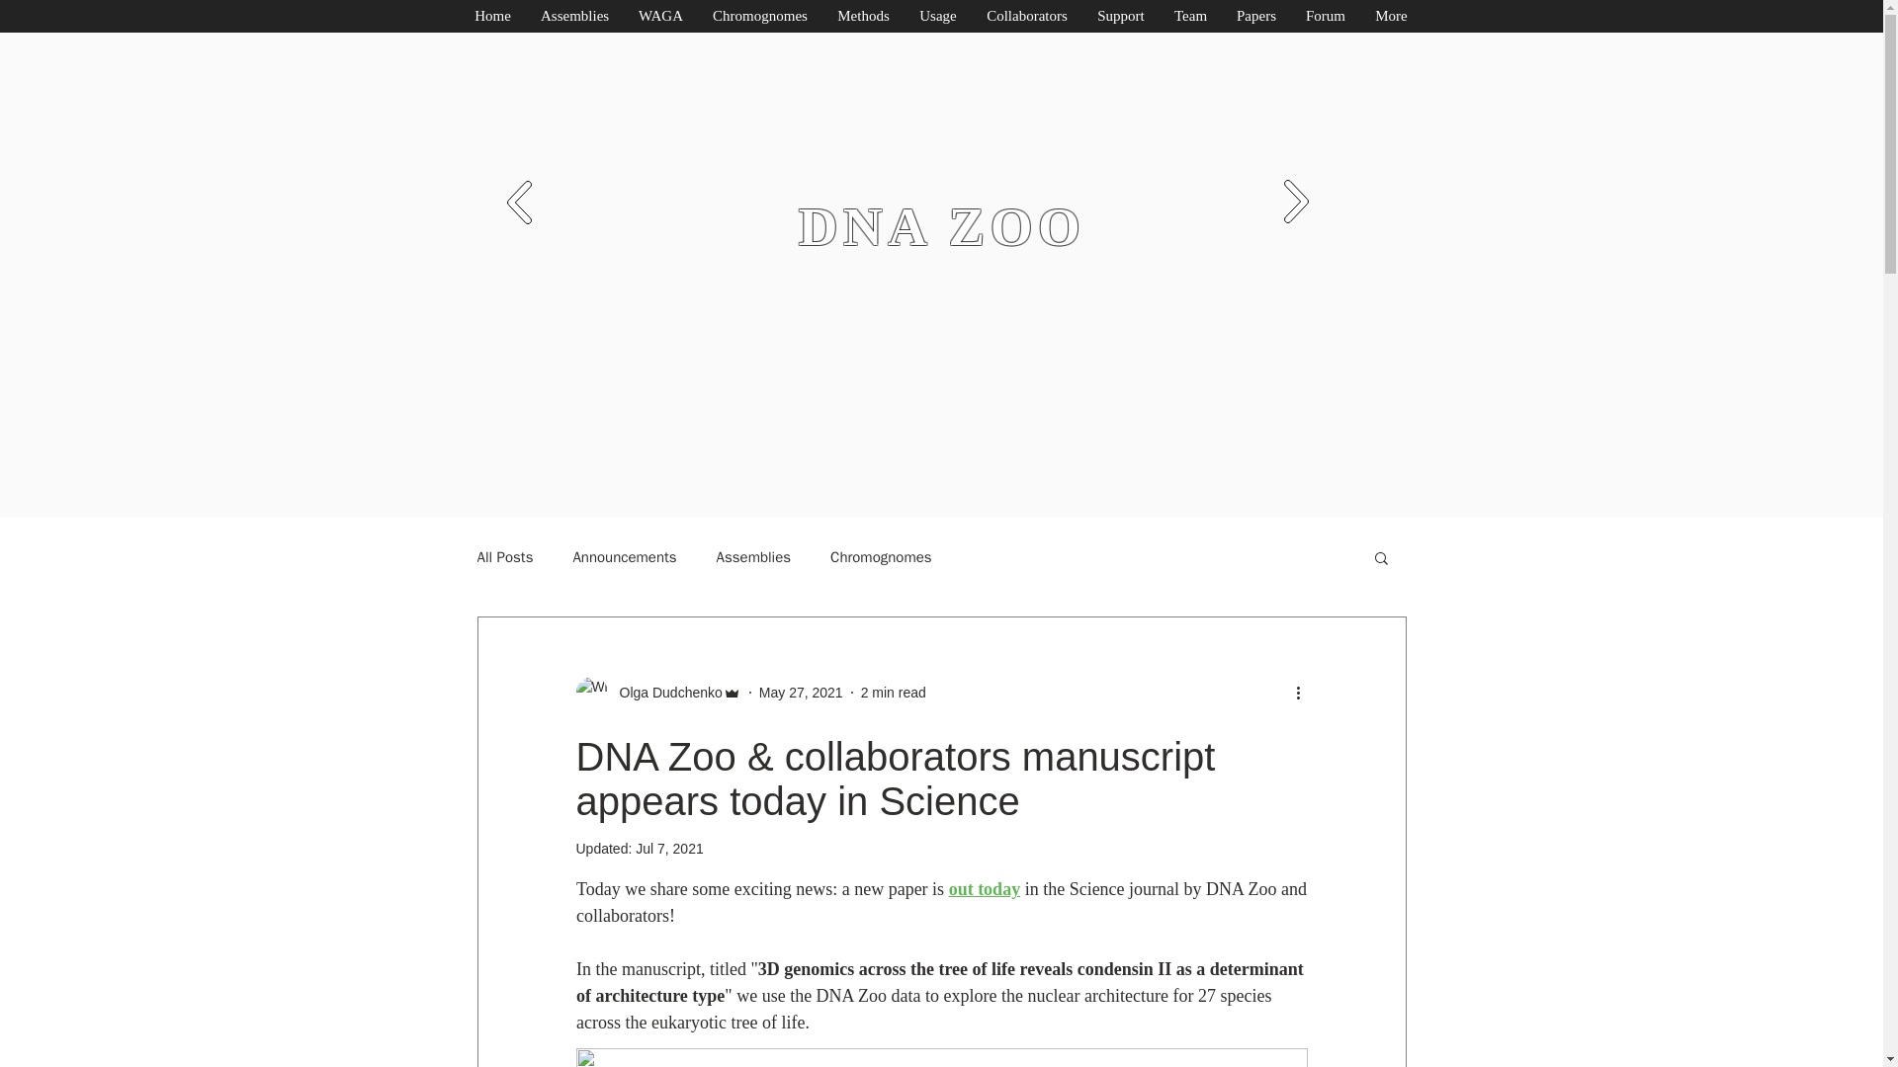 The image size is (1898, 1067). I want to click on Announcements, so click(624, 557).